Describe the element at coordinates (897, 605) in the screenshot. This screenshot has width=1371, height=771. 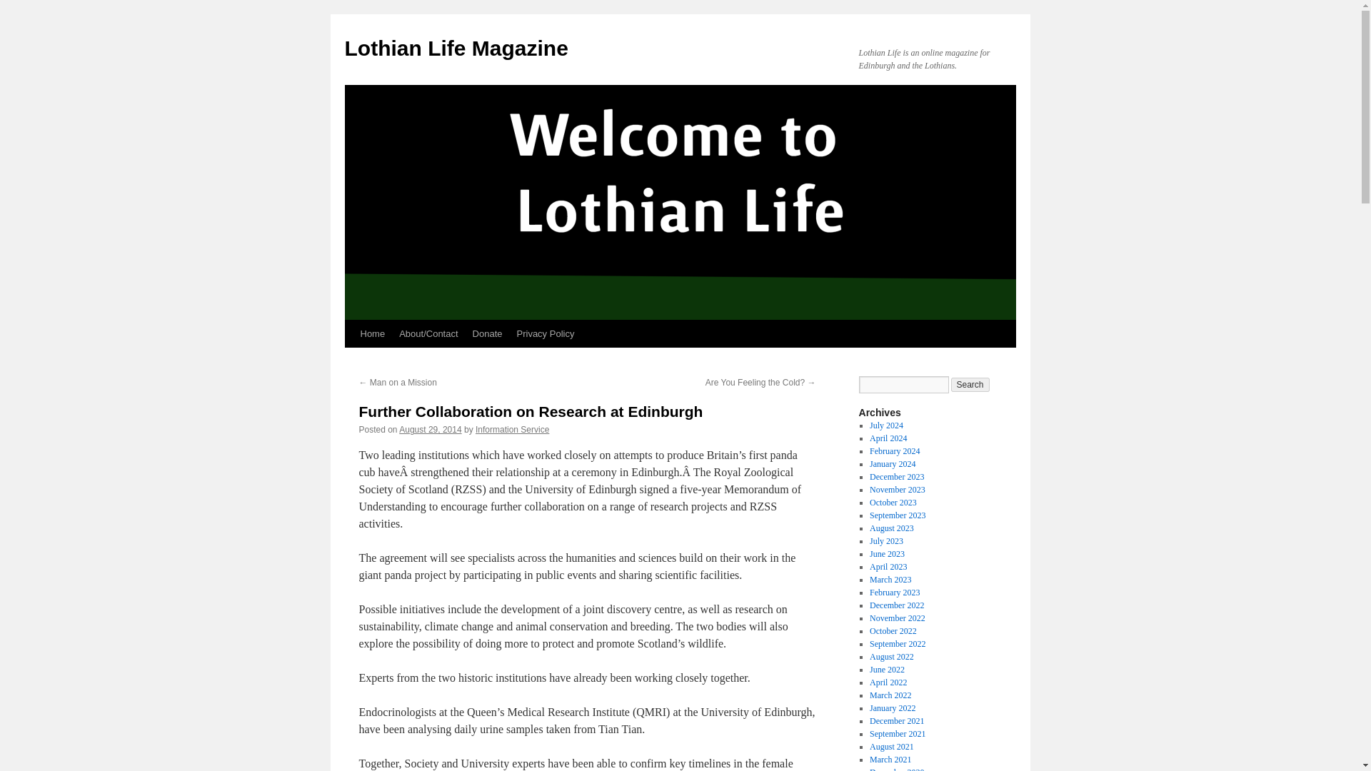
I see `December 2022` at that location.